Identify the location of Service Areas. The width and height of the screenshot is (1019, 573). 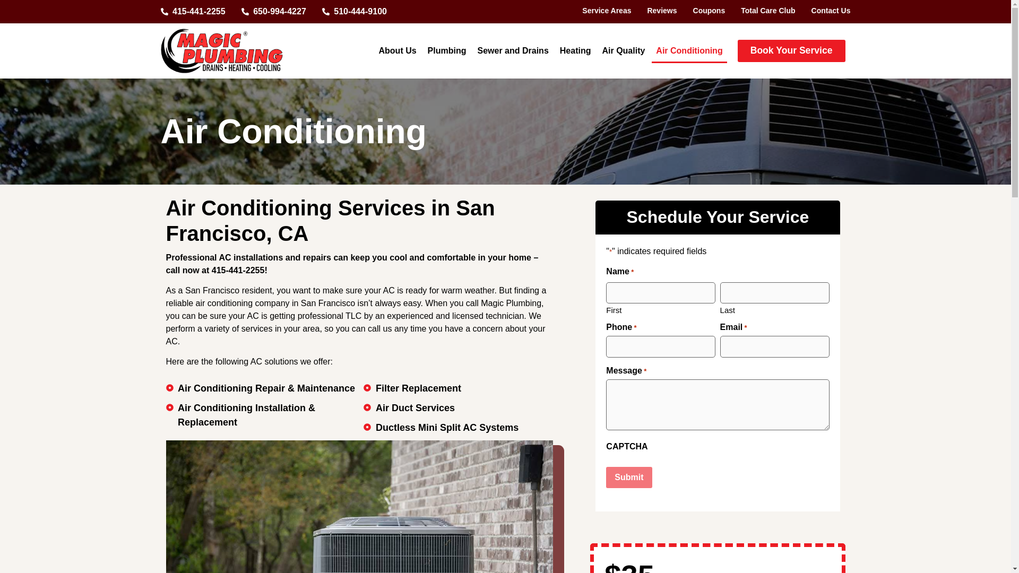
(606, 11).